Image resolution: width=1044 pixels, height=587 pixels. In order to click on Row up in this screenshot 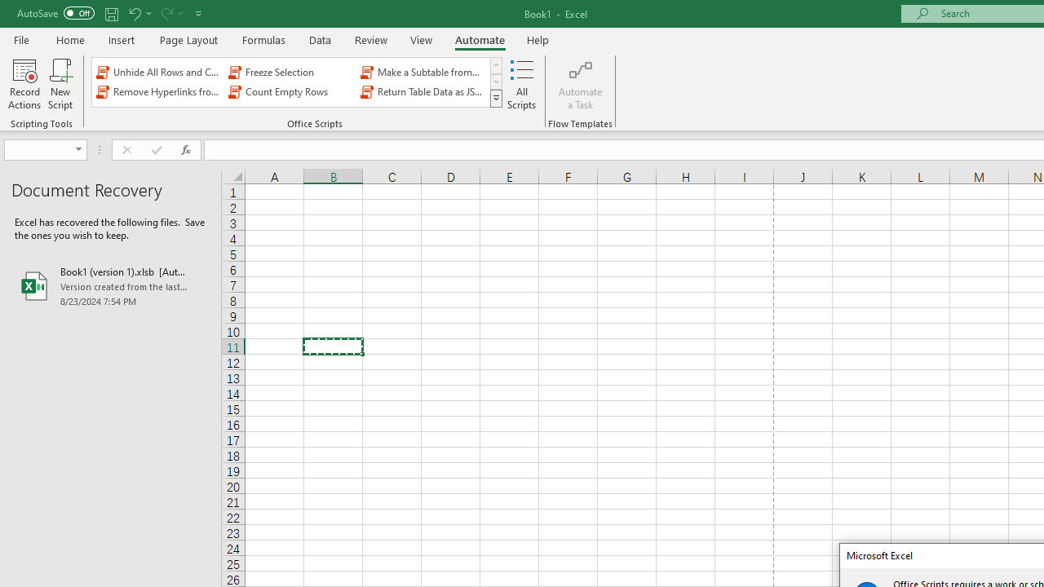, I will do `click(496, 65)`.